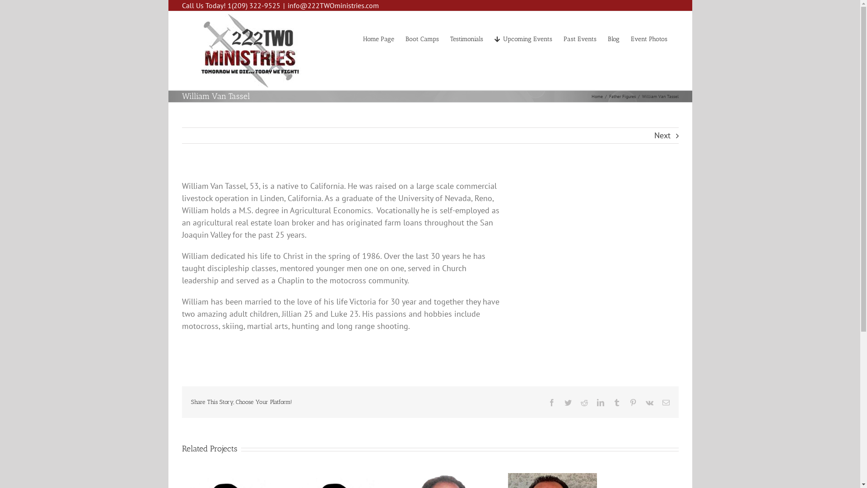  What do you see at coordinates (466, 38) in the screenshot?
I see `Testimonials` at bounding box center [466, 38].